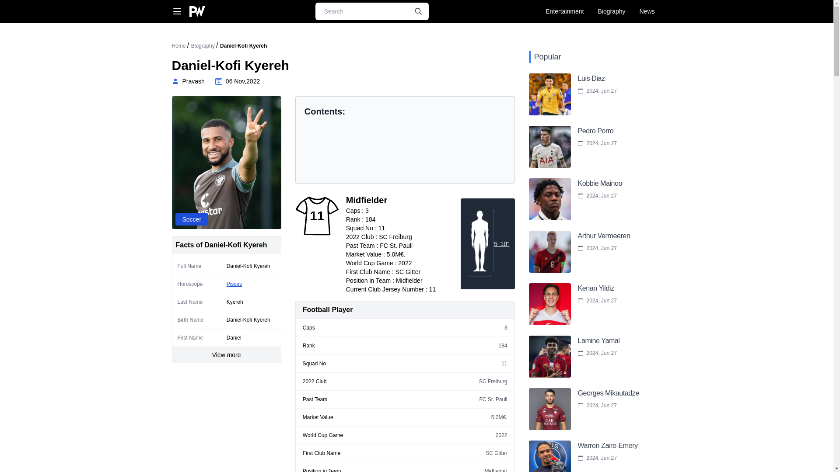 This screenshot has height=472, width=840. I want to click on 5' 10'', so click(192, 219).